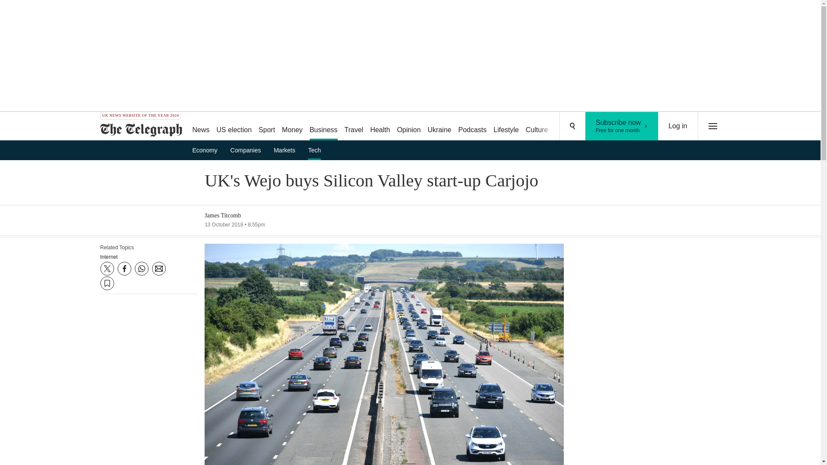 The image size is (827, 465). What do you see at coordinates (208, 150) in the screenshot?
I see `Economy` at bounding box center [208, 150].